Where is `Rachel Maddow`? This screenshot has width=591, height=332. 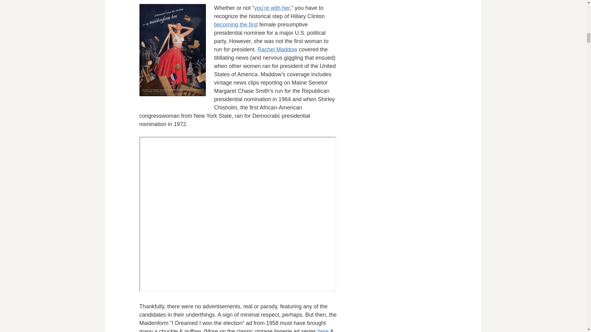 Rachel Maddow is located at coordinates (277, 49).